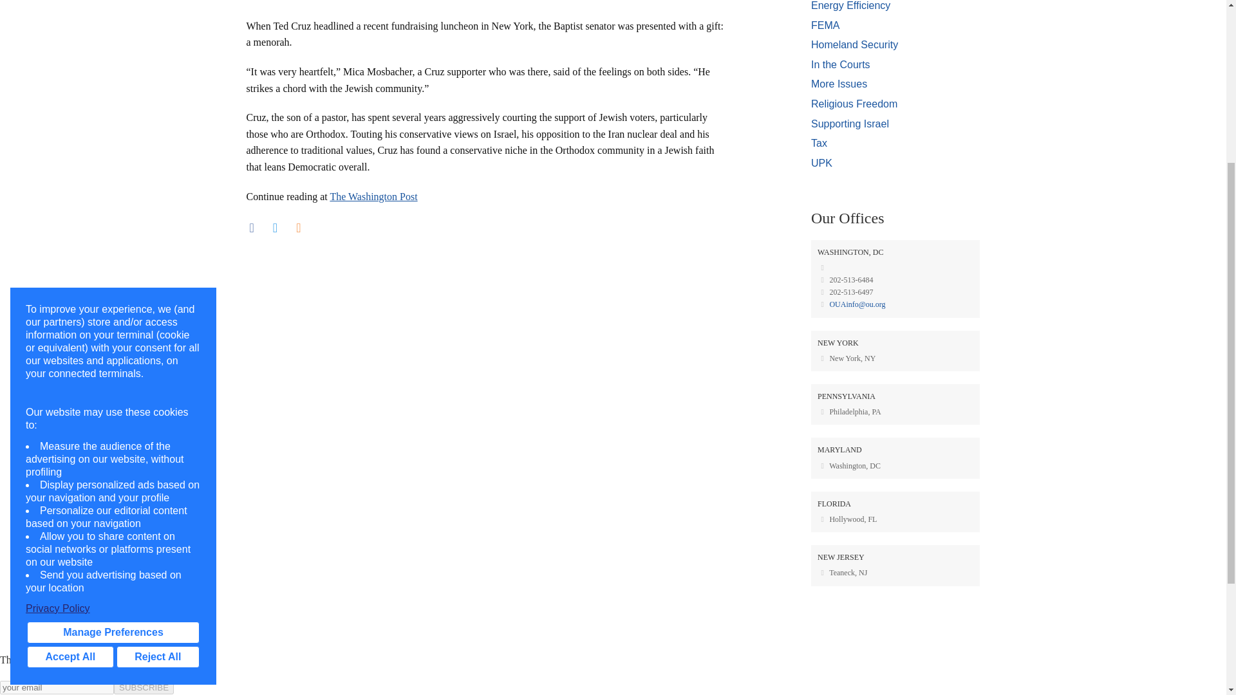 The height and width of the screenshot is (695, 1236). What do you see at coordinates (373, 197) in the screenshot?
I see `The Washington Post` at bounding box center [373, 197].